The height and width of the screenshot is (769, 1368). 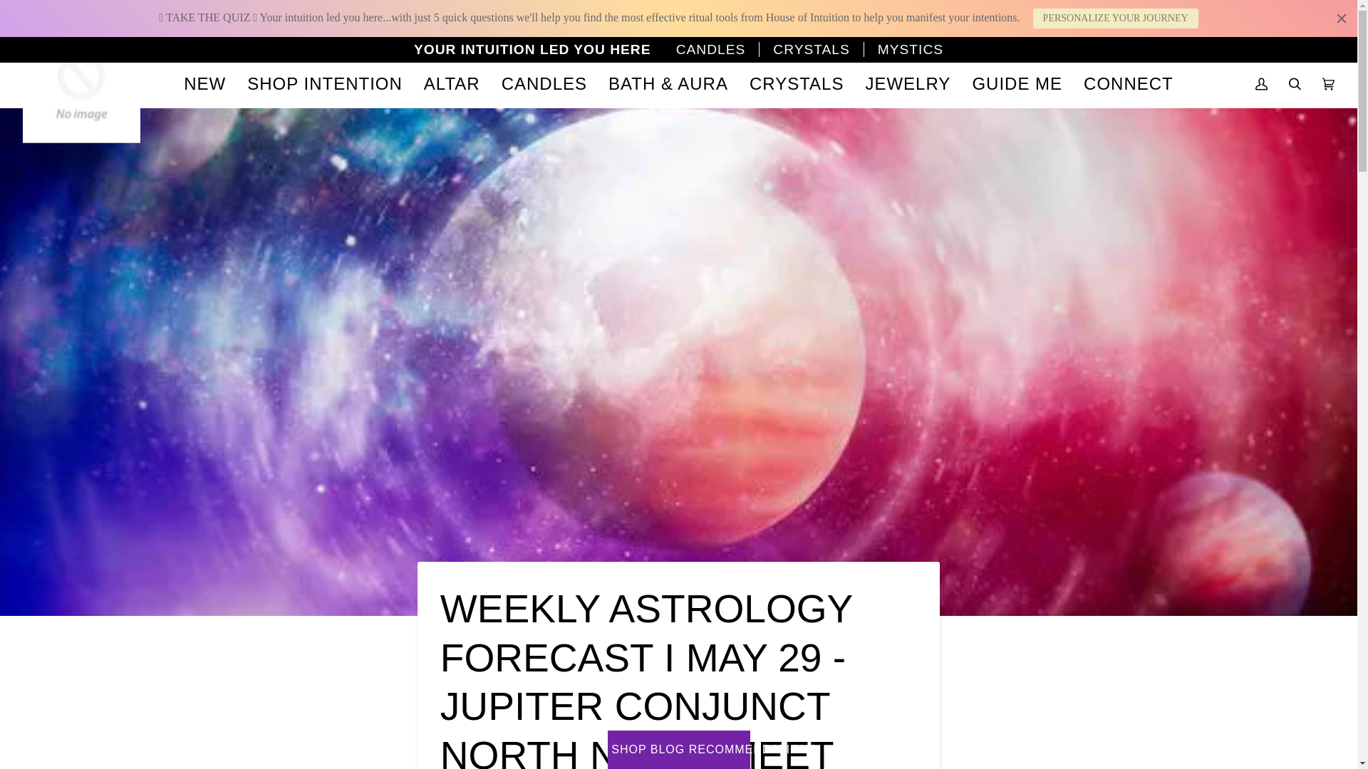 I want to click on ALTAR, so click(x=452, y=83).